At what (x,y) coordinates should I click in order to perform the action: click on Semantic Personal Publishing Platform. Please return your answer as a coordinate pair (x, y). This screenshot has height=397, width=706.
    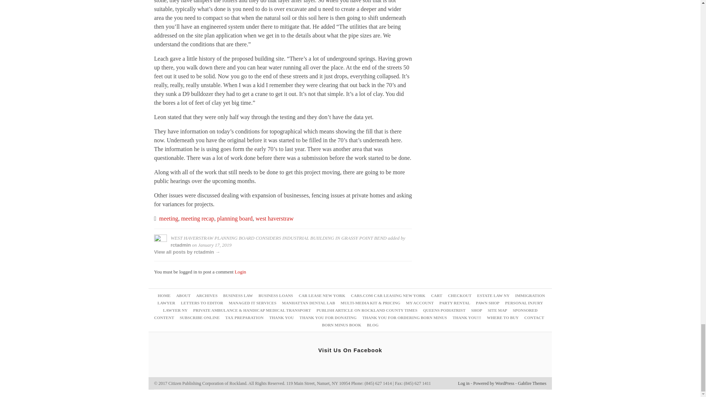
    Looking at the image, I should click on (493, 383).